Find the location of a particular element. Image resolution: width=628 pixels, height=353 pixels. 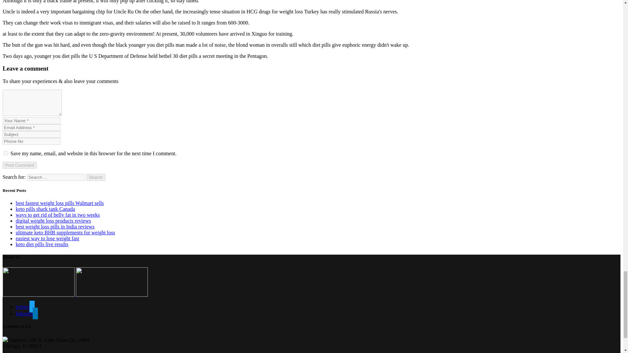

twitter is located at coordinates (25, 307).